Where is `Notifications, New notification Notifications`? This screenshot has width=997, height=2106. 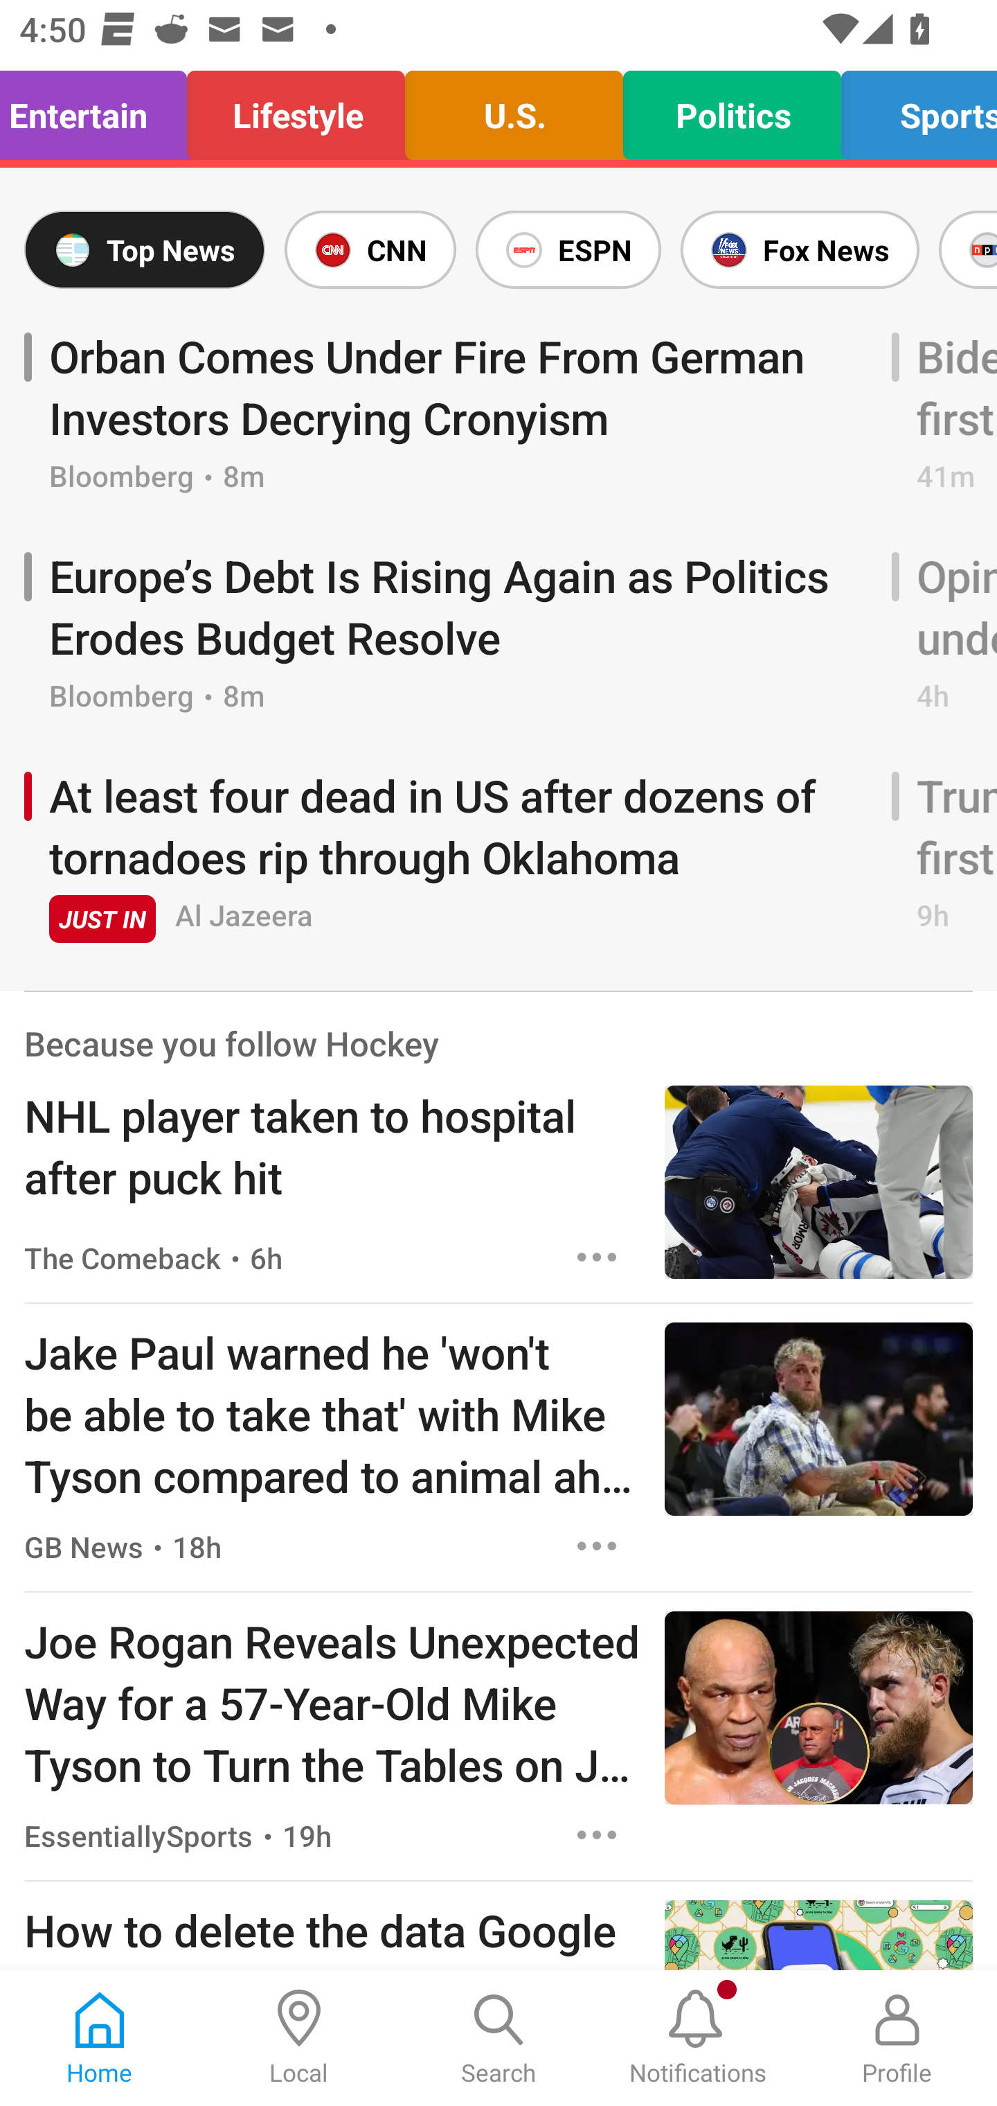
Notifications, New notification Notifications is located at coordinates (698, 2038).